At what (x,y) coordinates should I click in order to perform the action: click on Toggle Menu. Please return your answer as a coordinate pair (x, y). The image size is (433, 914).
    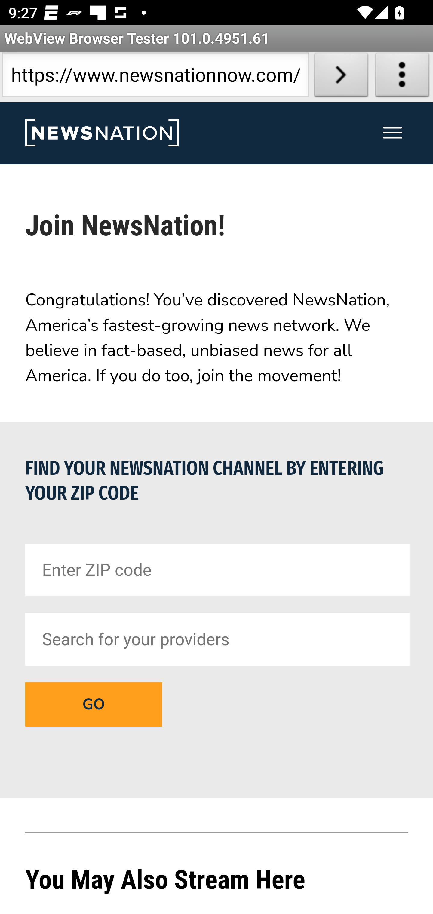
    Looking at the image, I should click on (393, 133).